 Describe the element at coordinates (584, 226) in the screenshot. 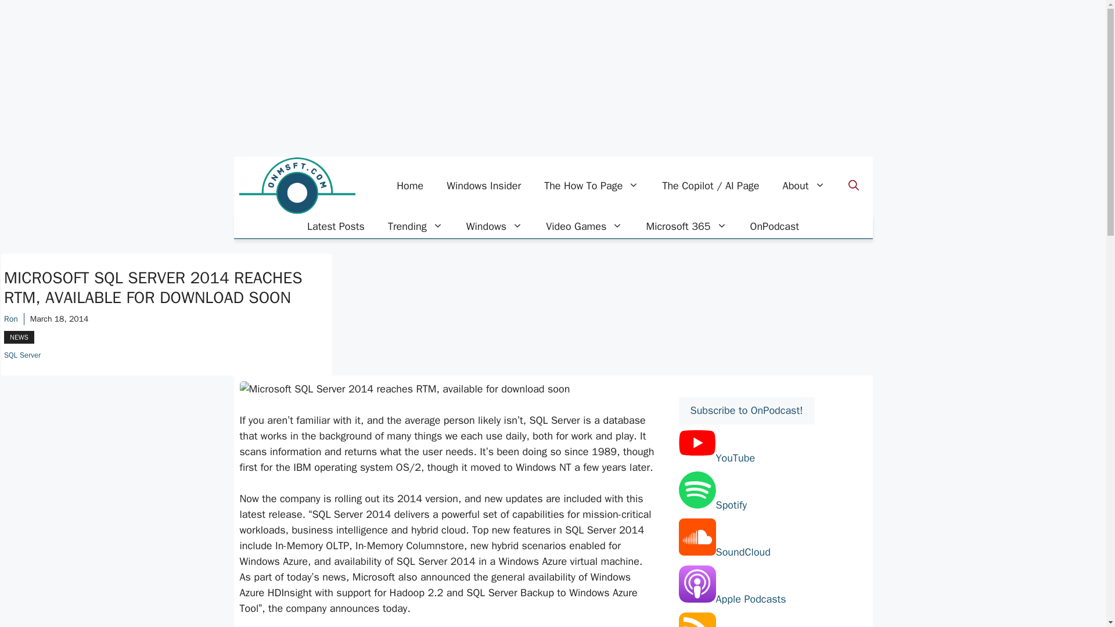

I see `Video Games` at that location.